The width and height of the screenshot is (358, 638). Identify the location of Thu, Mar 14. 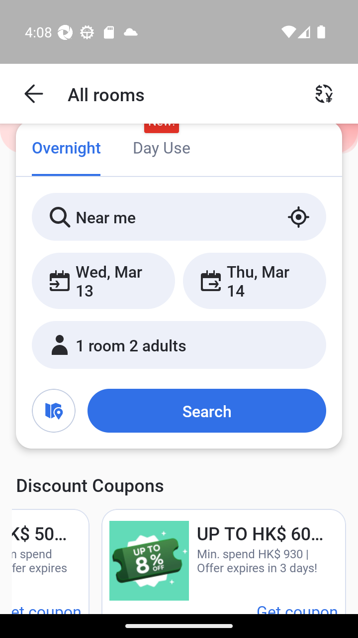
(254, 280).